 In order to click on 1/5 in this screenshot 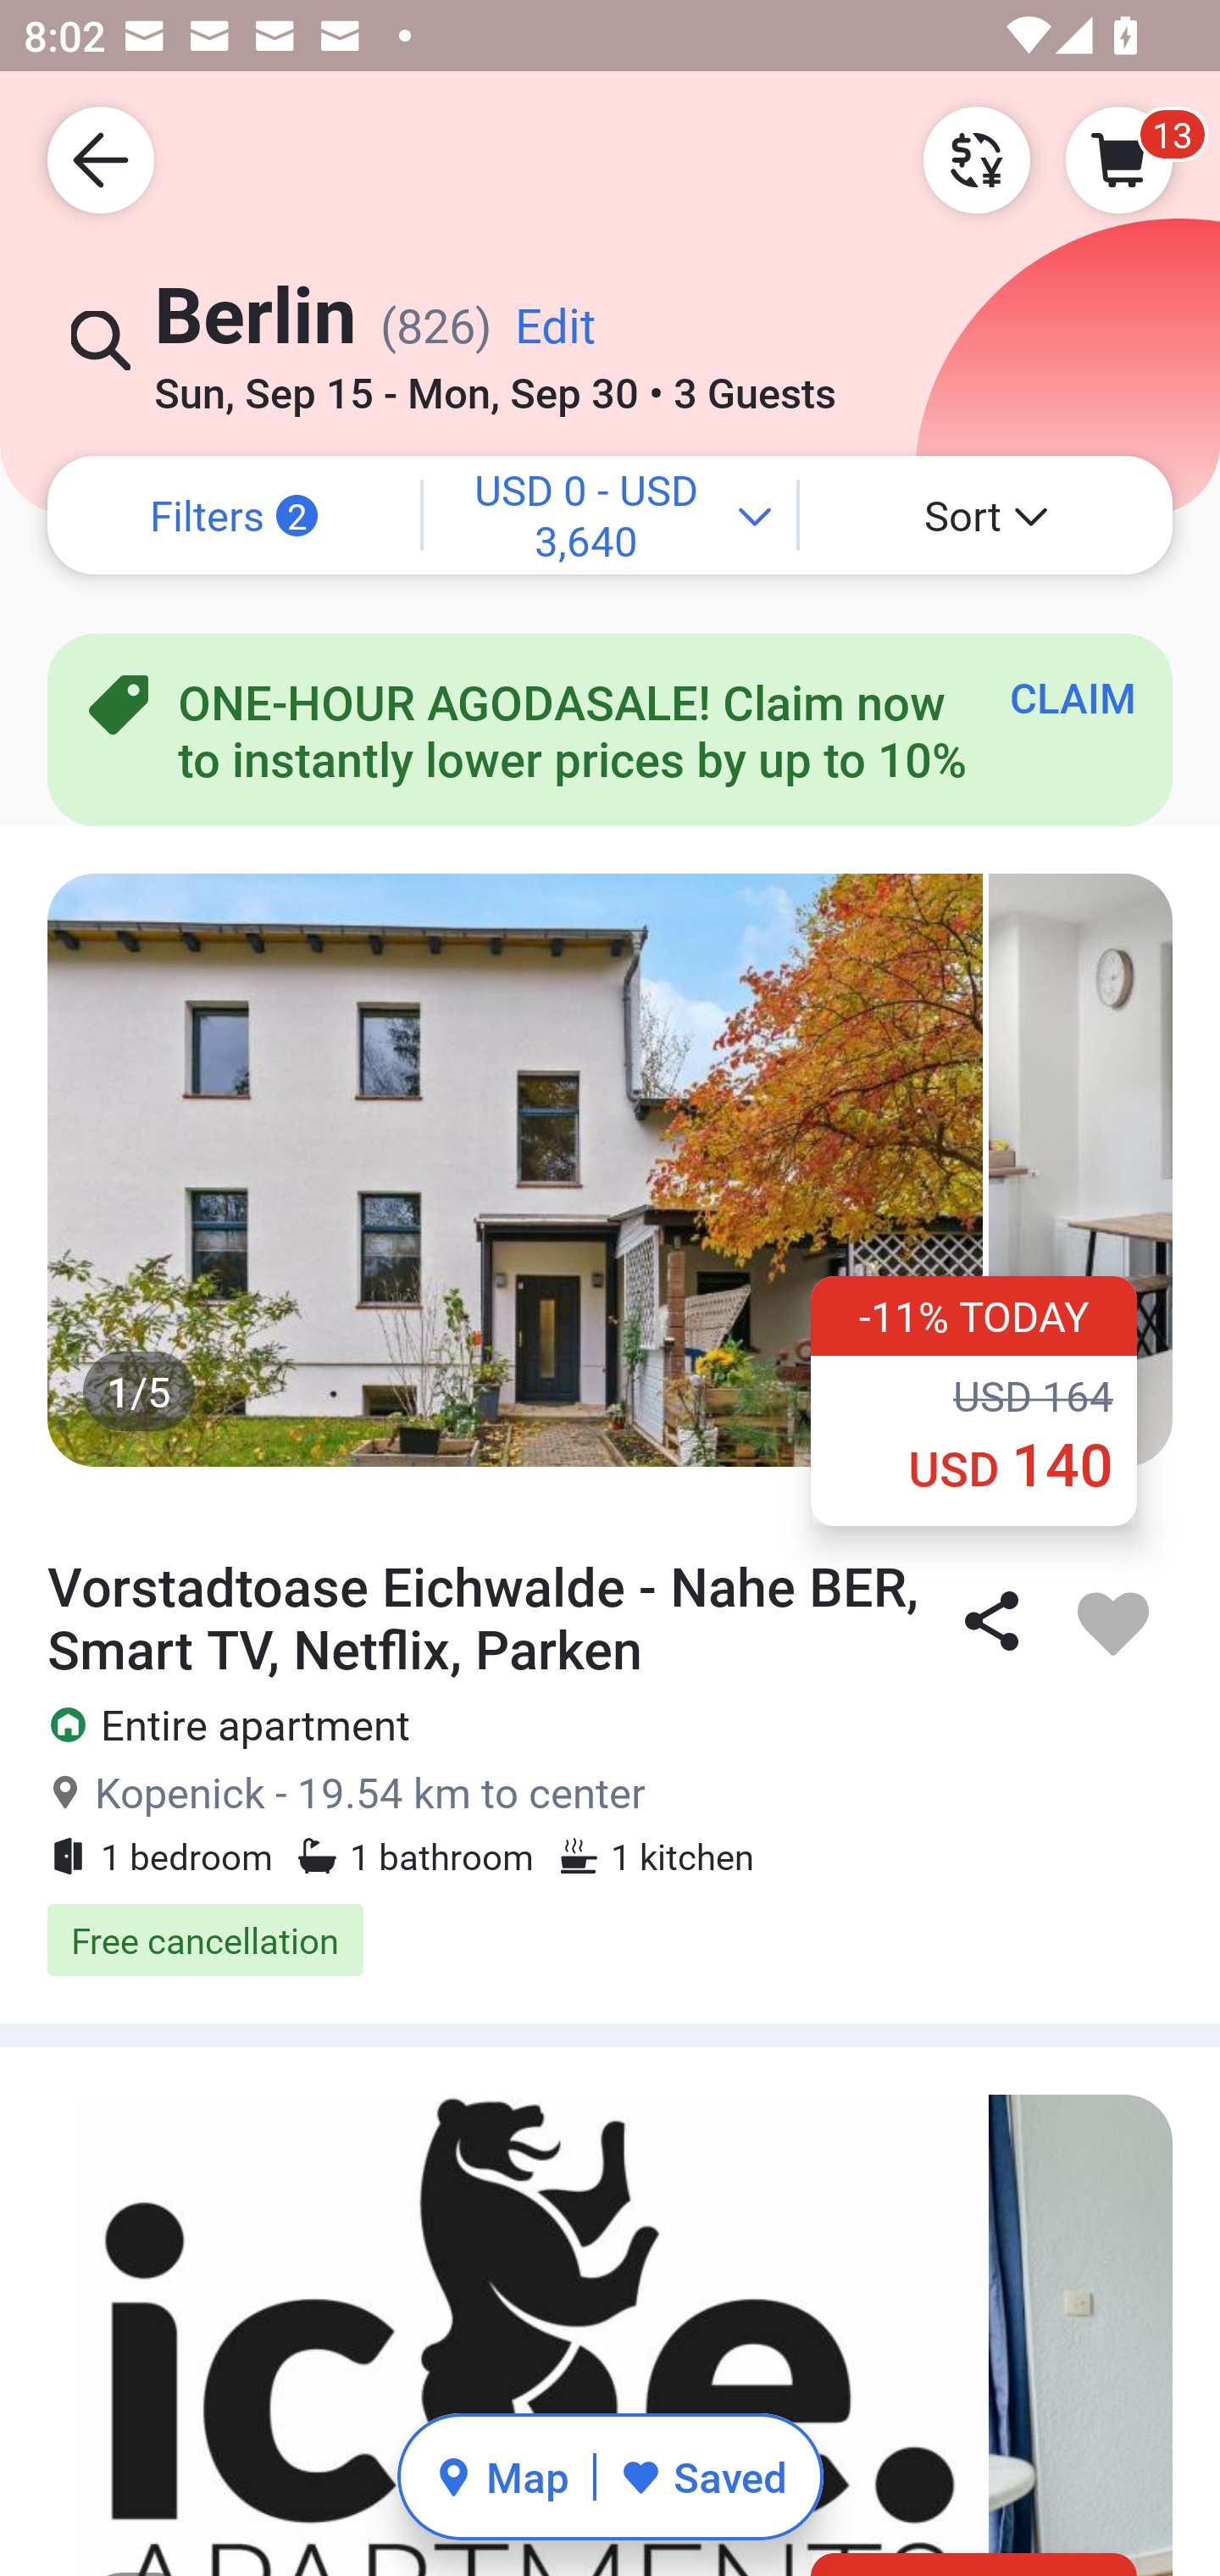, I will do `click(610, 1169)`.